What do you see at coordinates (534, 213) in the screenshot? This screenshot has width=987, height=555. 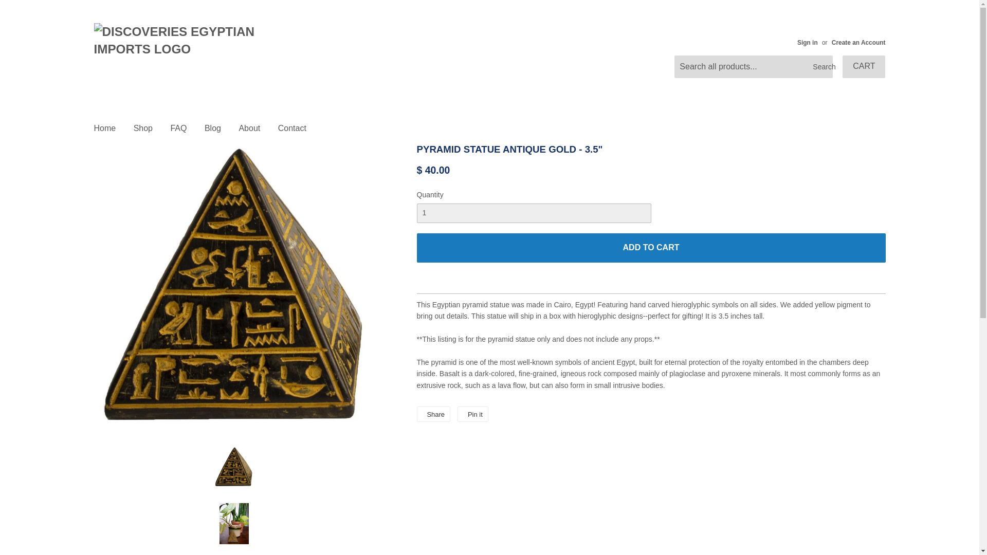 I see `1` at bounding box center [534, 213].